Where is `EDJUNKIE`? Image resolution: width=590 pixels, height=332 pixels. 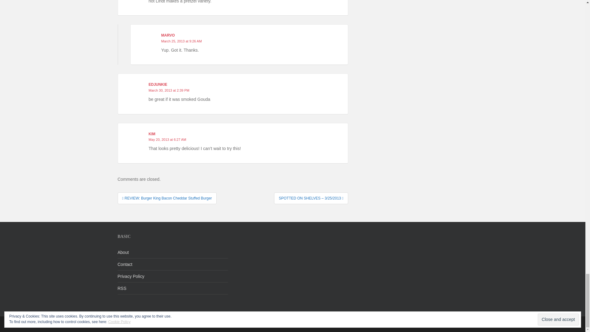 EDJUNKIE is located at coordinates (158, 84).